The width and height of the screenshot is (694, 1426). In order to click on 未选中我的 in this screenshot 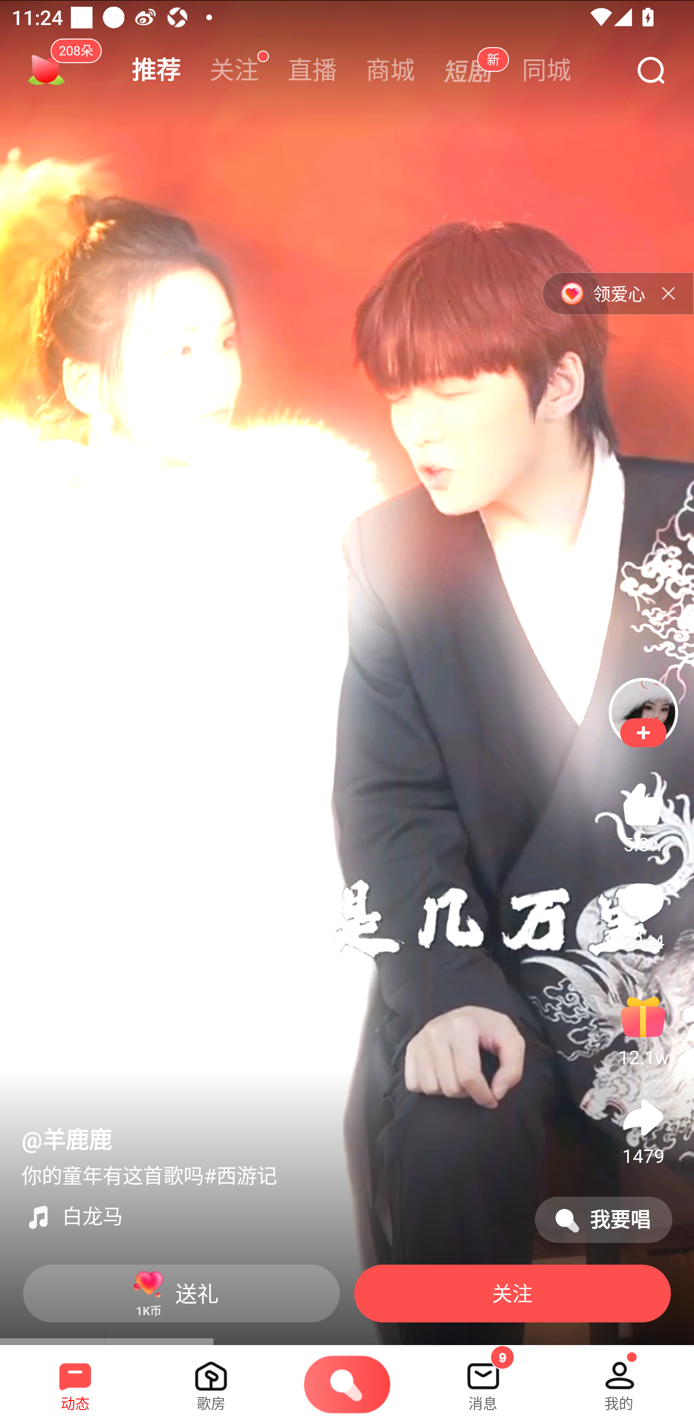, I will do `click(619, 1380)`.